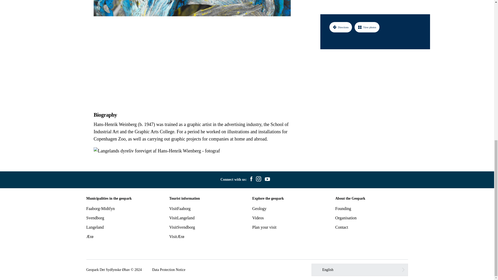 This screenshot has width=498, height=280. I want to click on VisitLangeland, so click(182, 218).